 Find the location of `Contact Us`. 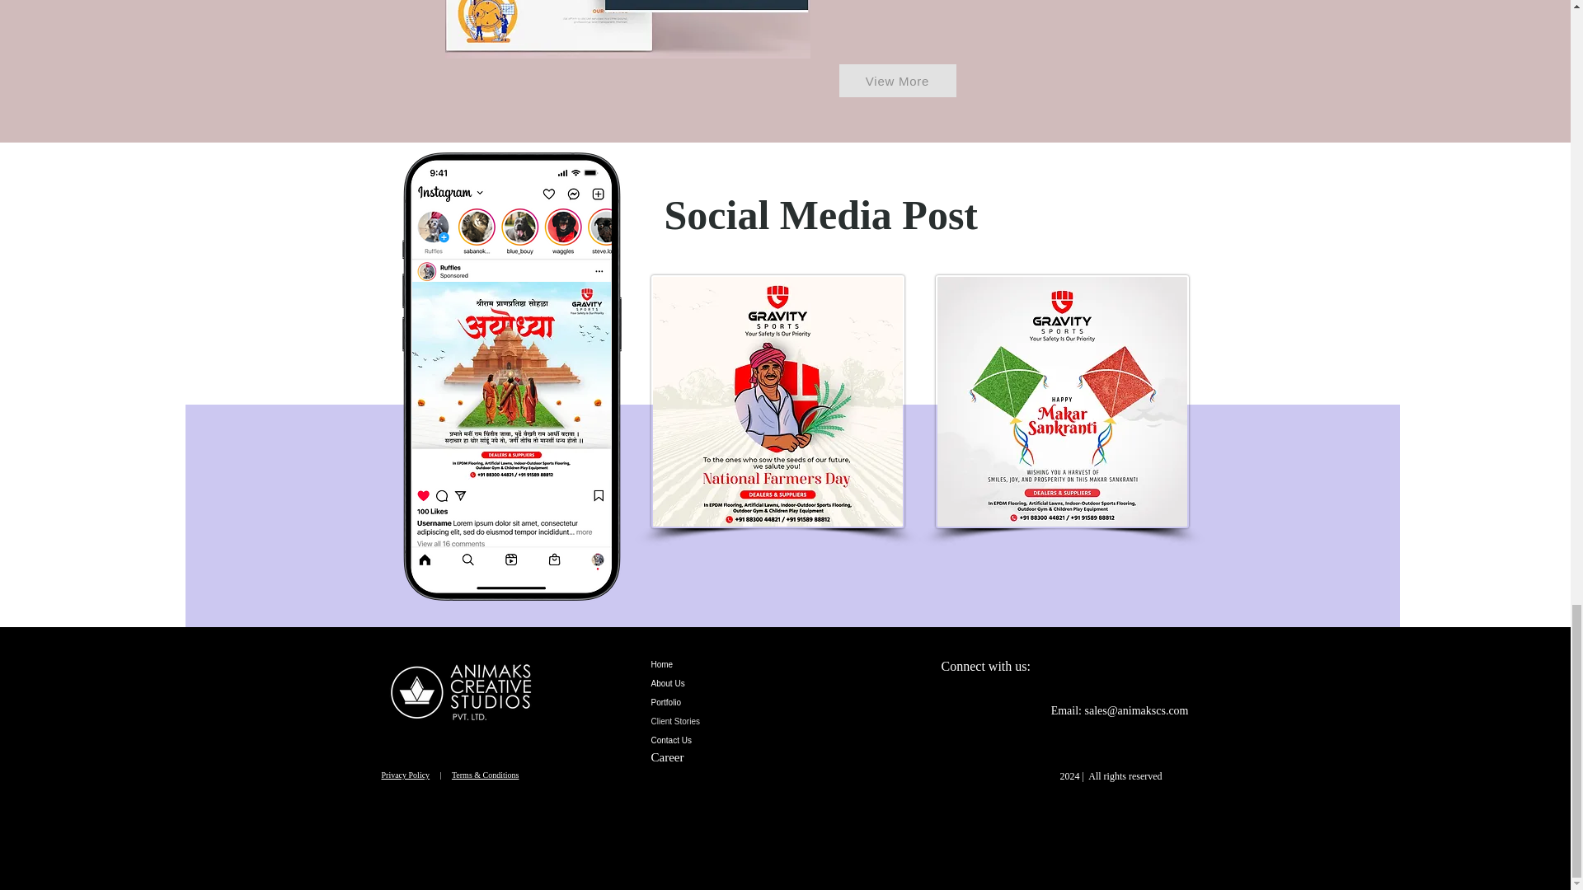

Contact Us is located at coordinates (721, 740).